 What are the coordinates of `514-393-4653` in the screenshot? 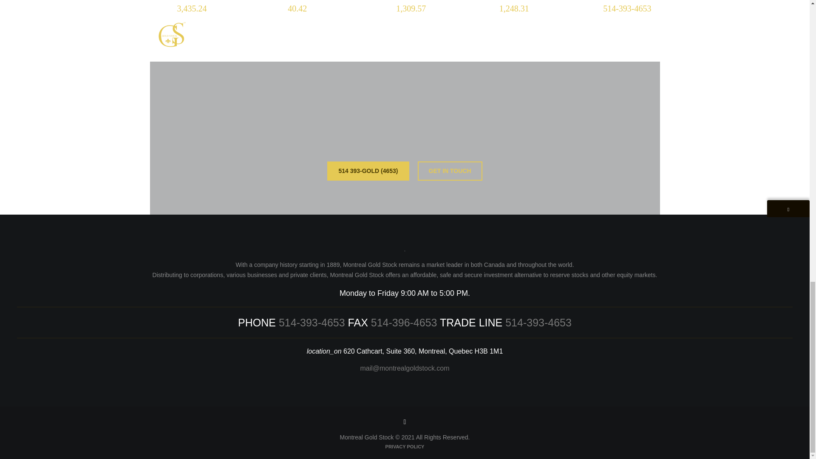 It's located at (538, 323).